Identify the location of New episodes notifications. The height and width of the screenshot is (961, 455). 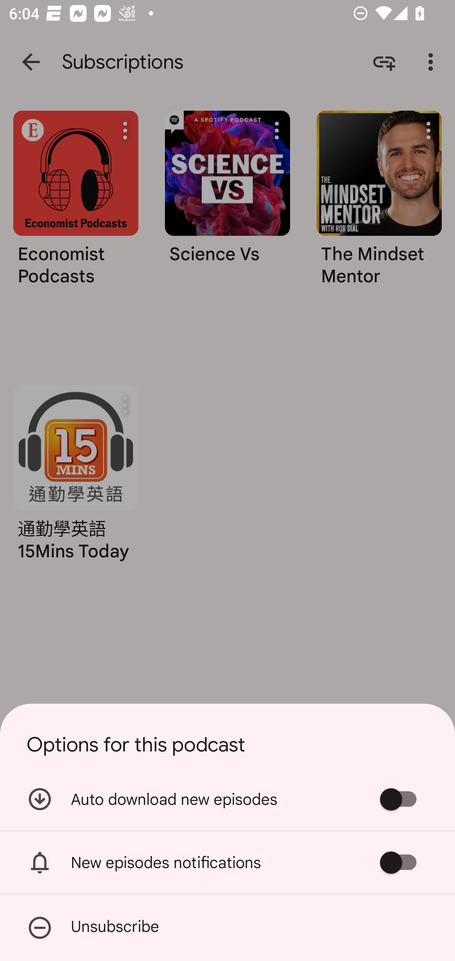
(227, 862).